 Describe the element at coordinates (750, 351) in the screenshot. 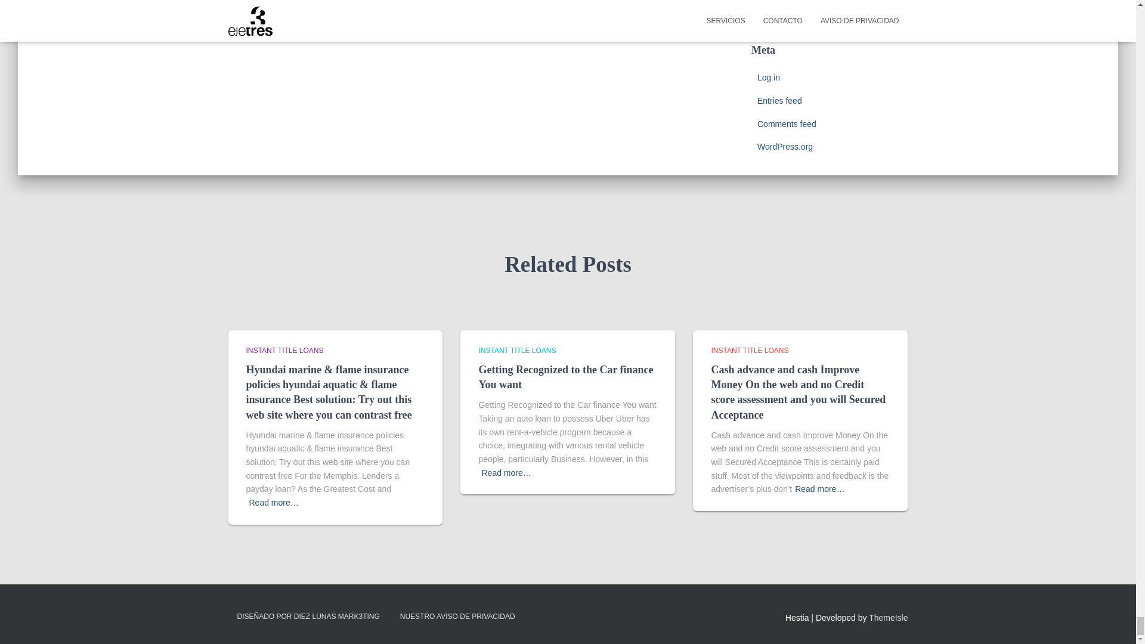

I see `View all posts in instant title loans` at that location.